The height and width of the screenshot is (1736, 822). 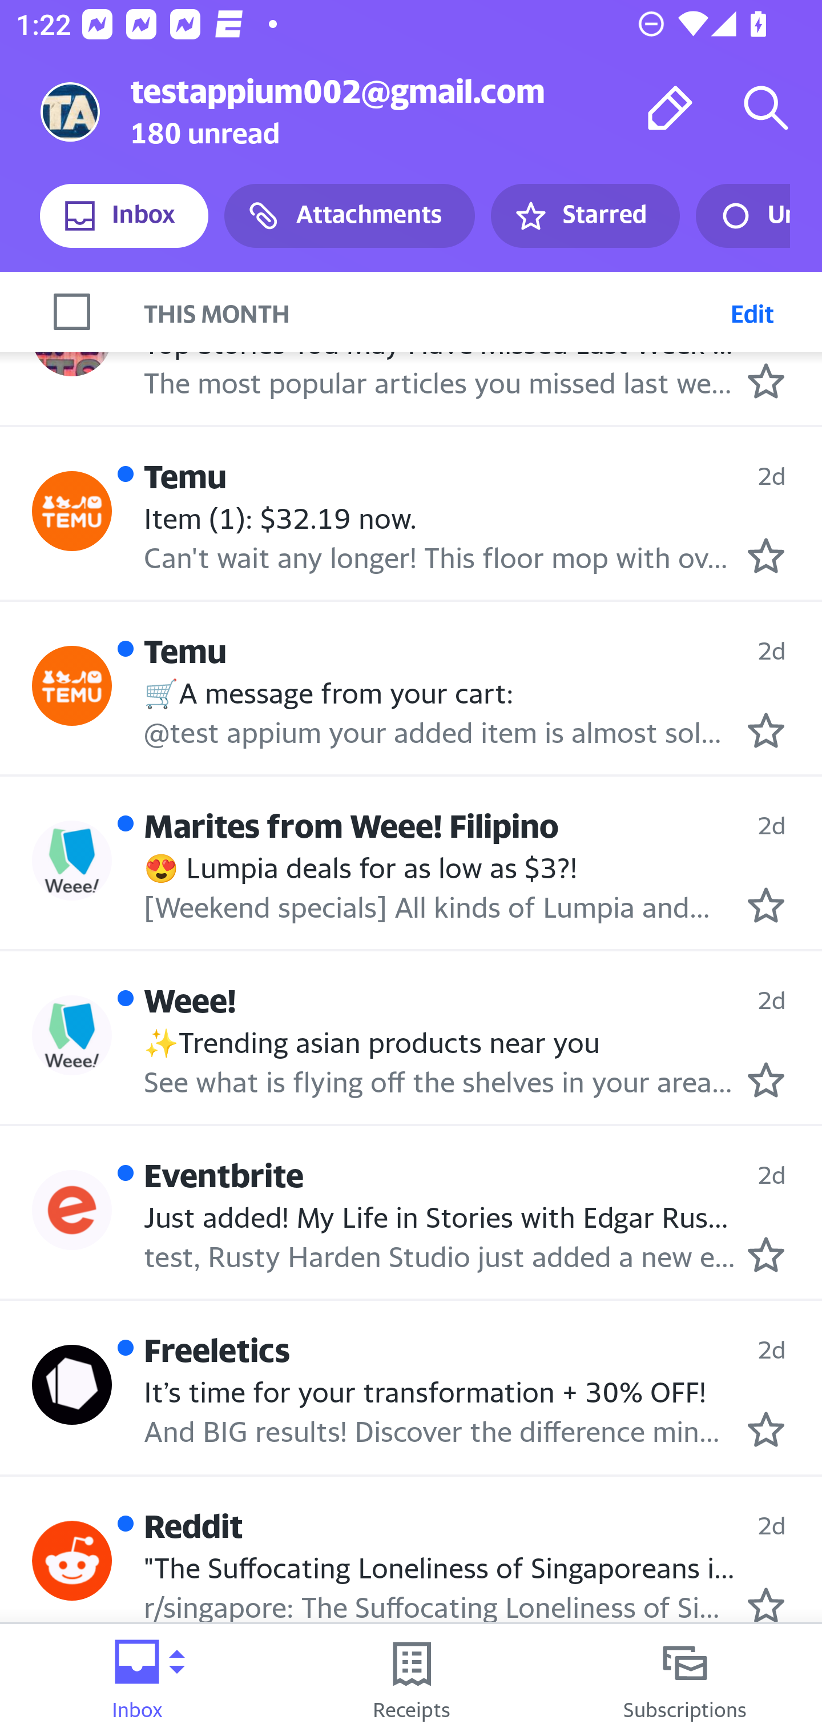 I want to click on Receipts, so click(x=411, y=1680).